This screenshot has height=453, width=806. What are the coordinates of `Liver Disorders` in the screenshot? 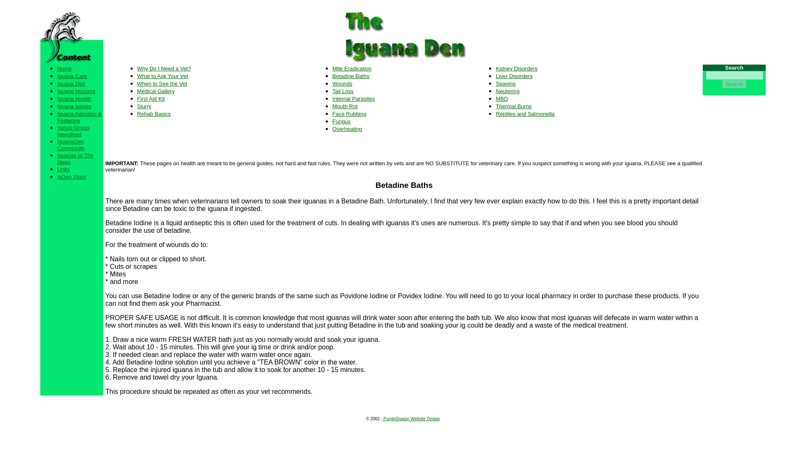 It's located at (514, 76).